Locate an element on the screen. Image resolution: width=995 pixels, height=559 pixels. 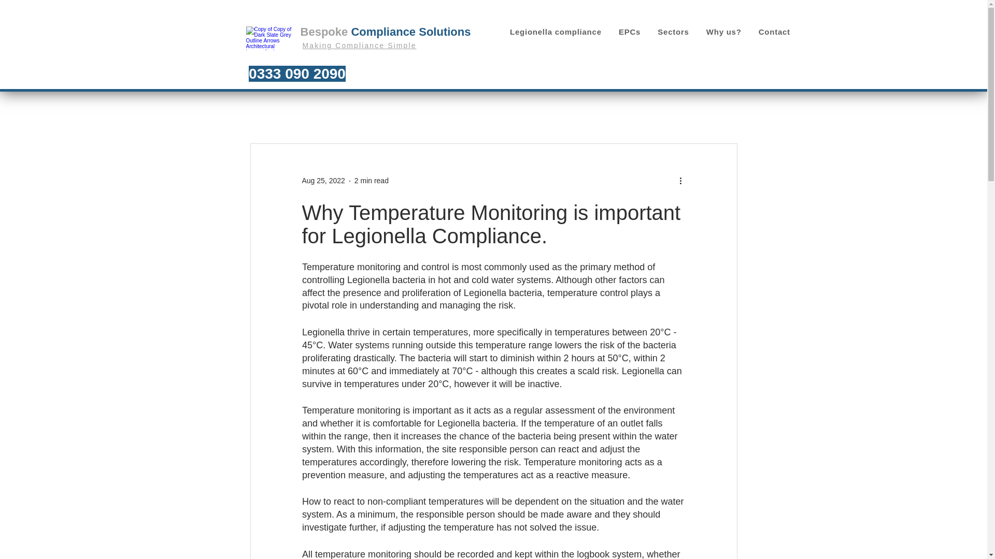
Sectors is located at coordinates (674, 32).